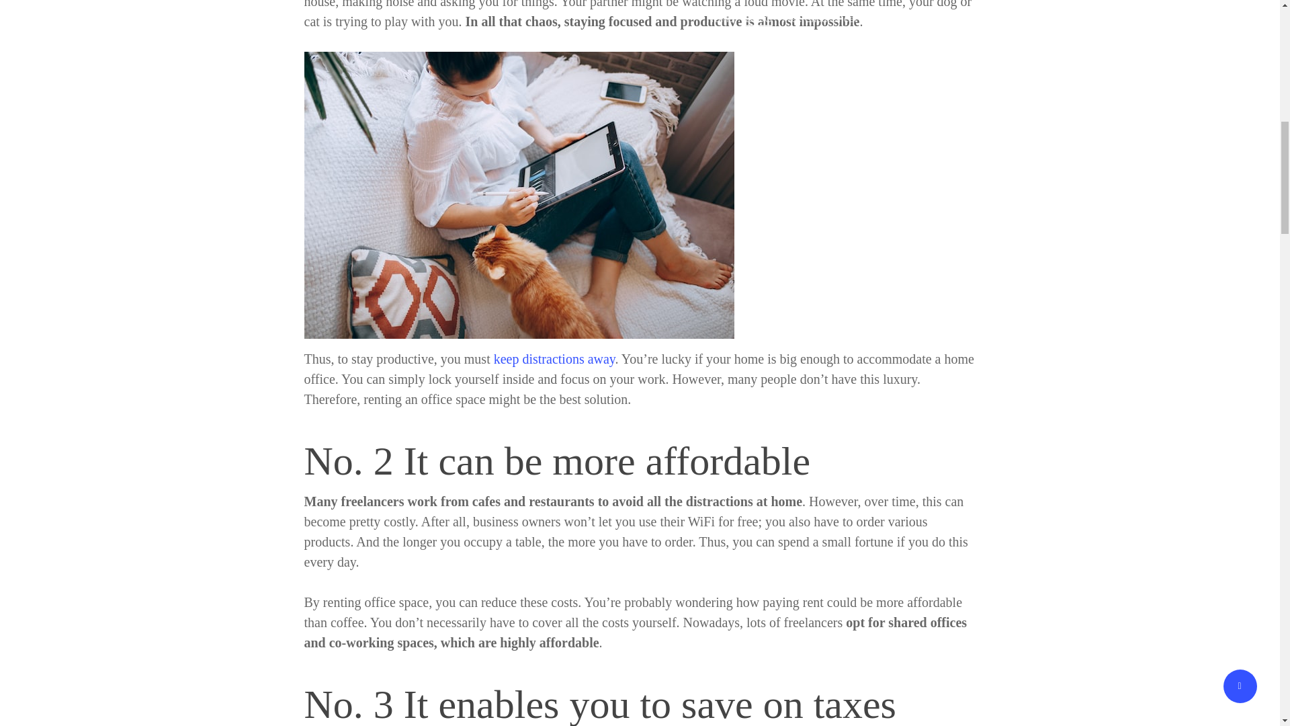 The width and height of the screenshot is (1290, 726). I want to click on keep distractions away, so click(554, 359).